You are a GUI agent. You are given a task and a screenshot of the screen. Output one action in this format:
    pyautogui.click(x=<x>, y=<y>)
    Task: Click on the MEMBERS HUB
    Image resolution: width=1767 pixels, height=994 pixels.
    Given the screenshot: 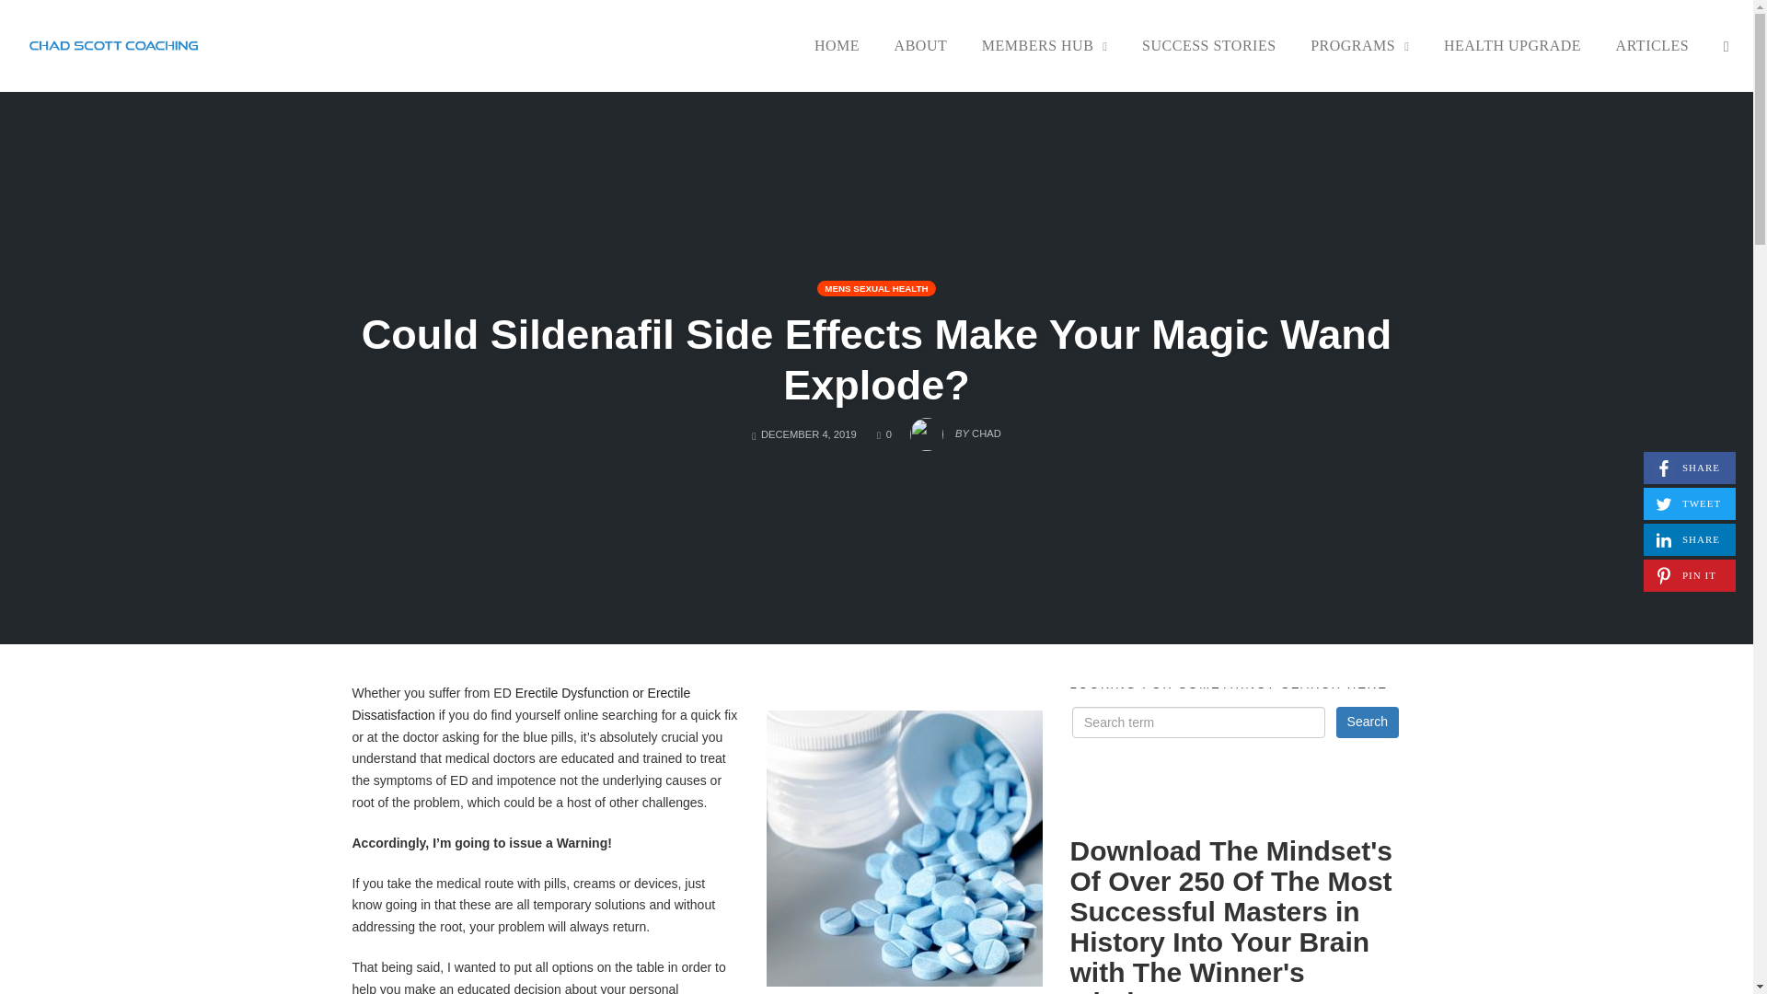 What is the action you would take?
    pyautogui.click(x=1045, y=45)
    